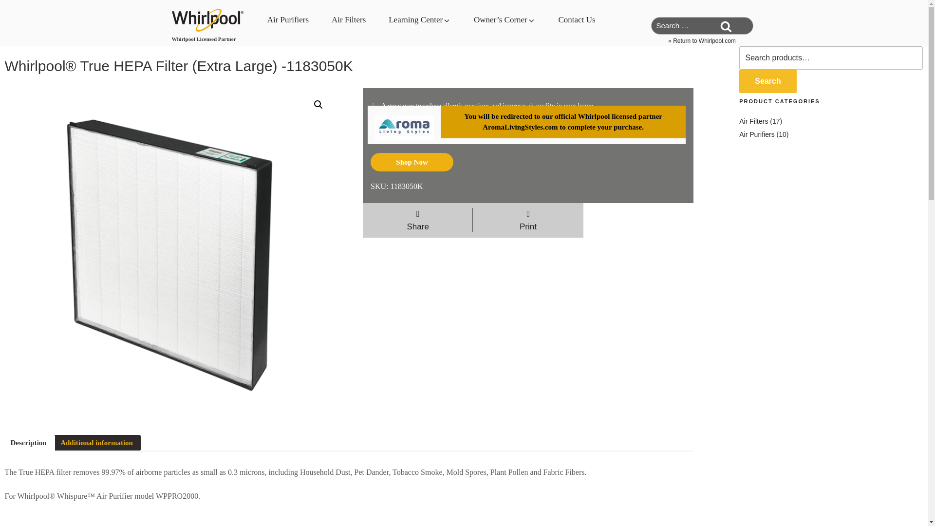 This screenshot has height=526, width=935. I want to click on Share, so click(418, 220).